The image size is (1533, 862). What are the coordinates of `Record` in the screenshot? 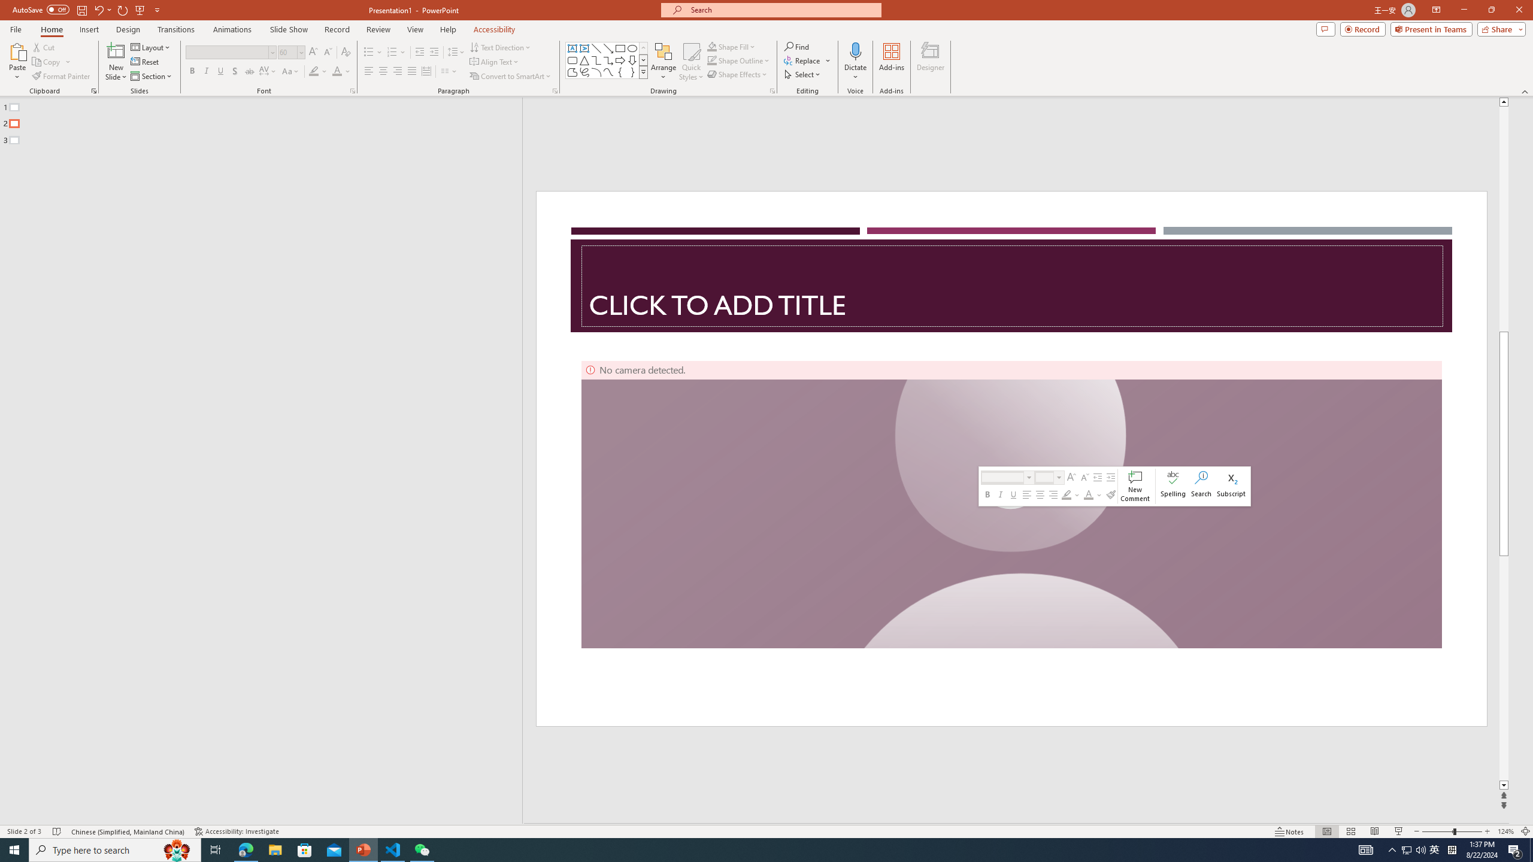 It's located at (1363, 29).